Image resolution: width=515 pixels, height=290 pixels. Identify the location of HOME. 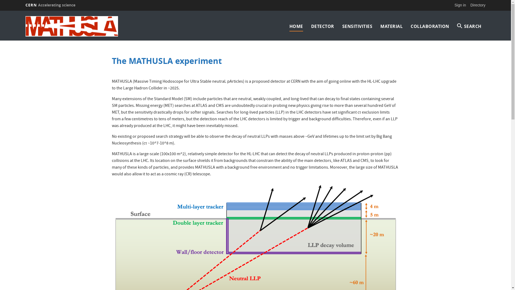
(296, 26).